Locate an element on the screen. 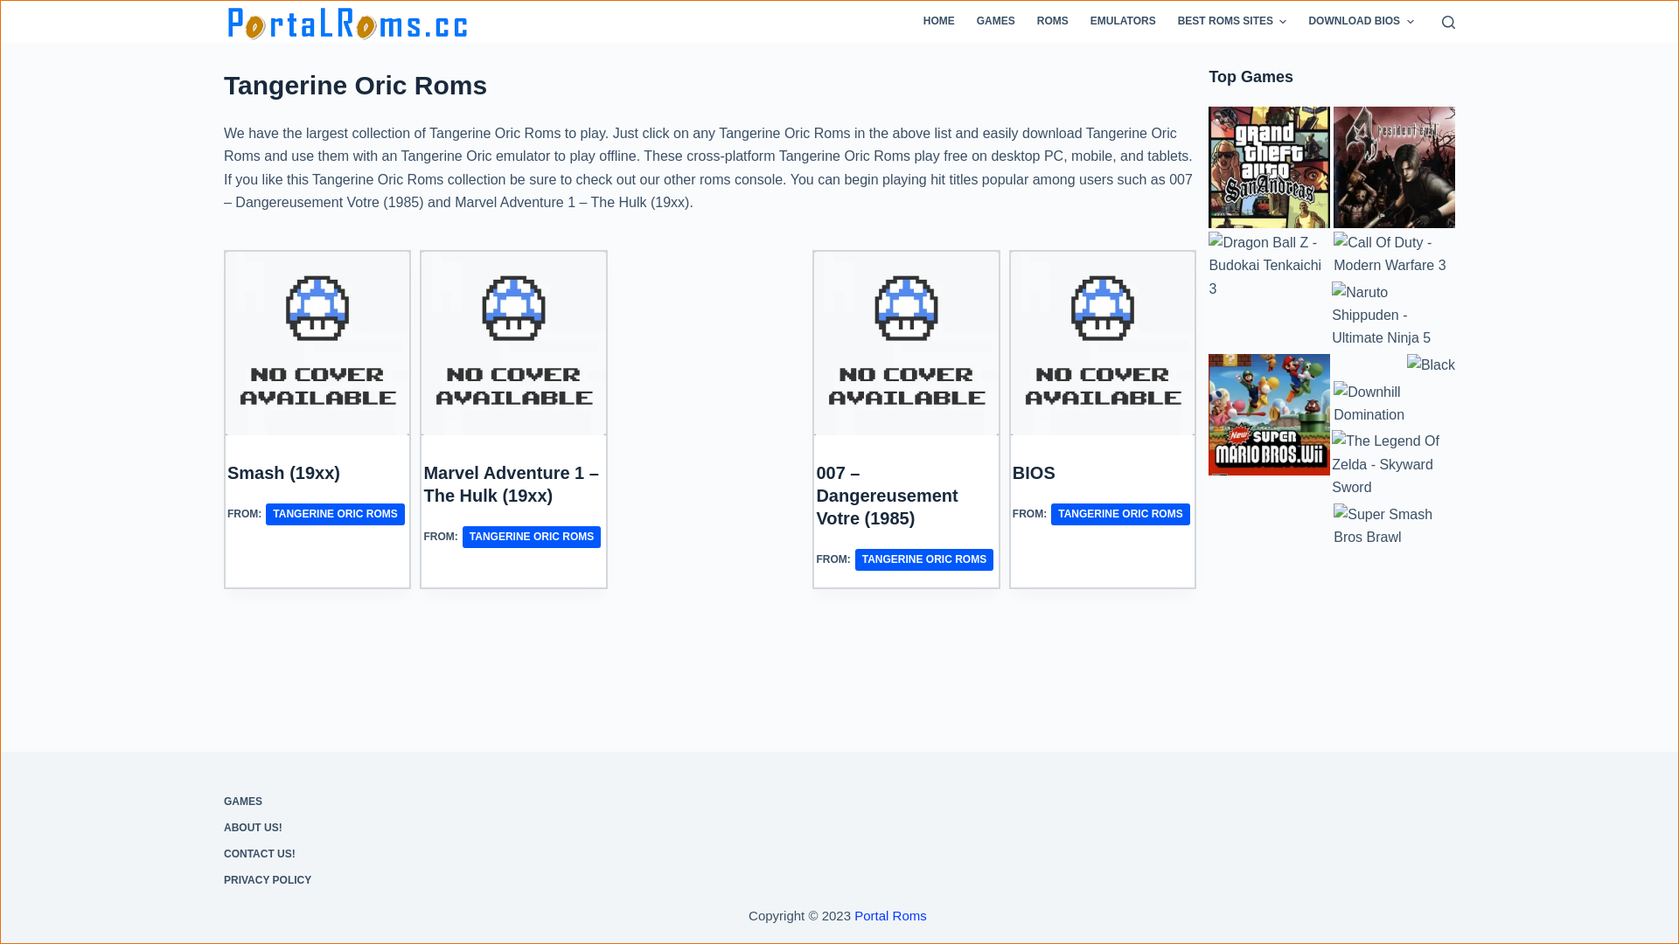 This screenshot has width=1679, height=944. HOME is located at coordinates (939, 22).